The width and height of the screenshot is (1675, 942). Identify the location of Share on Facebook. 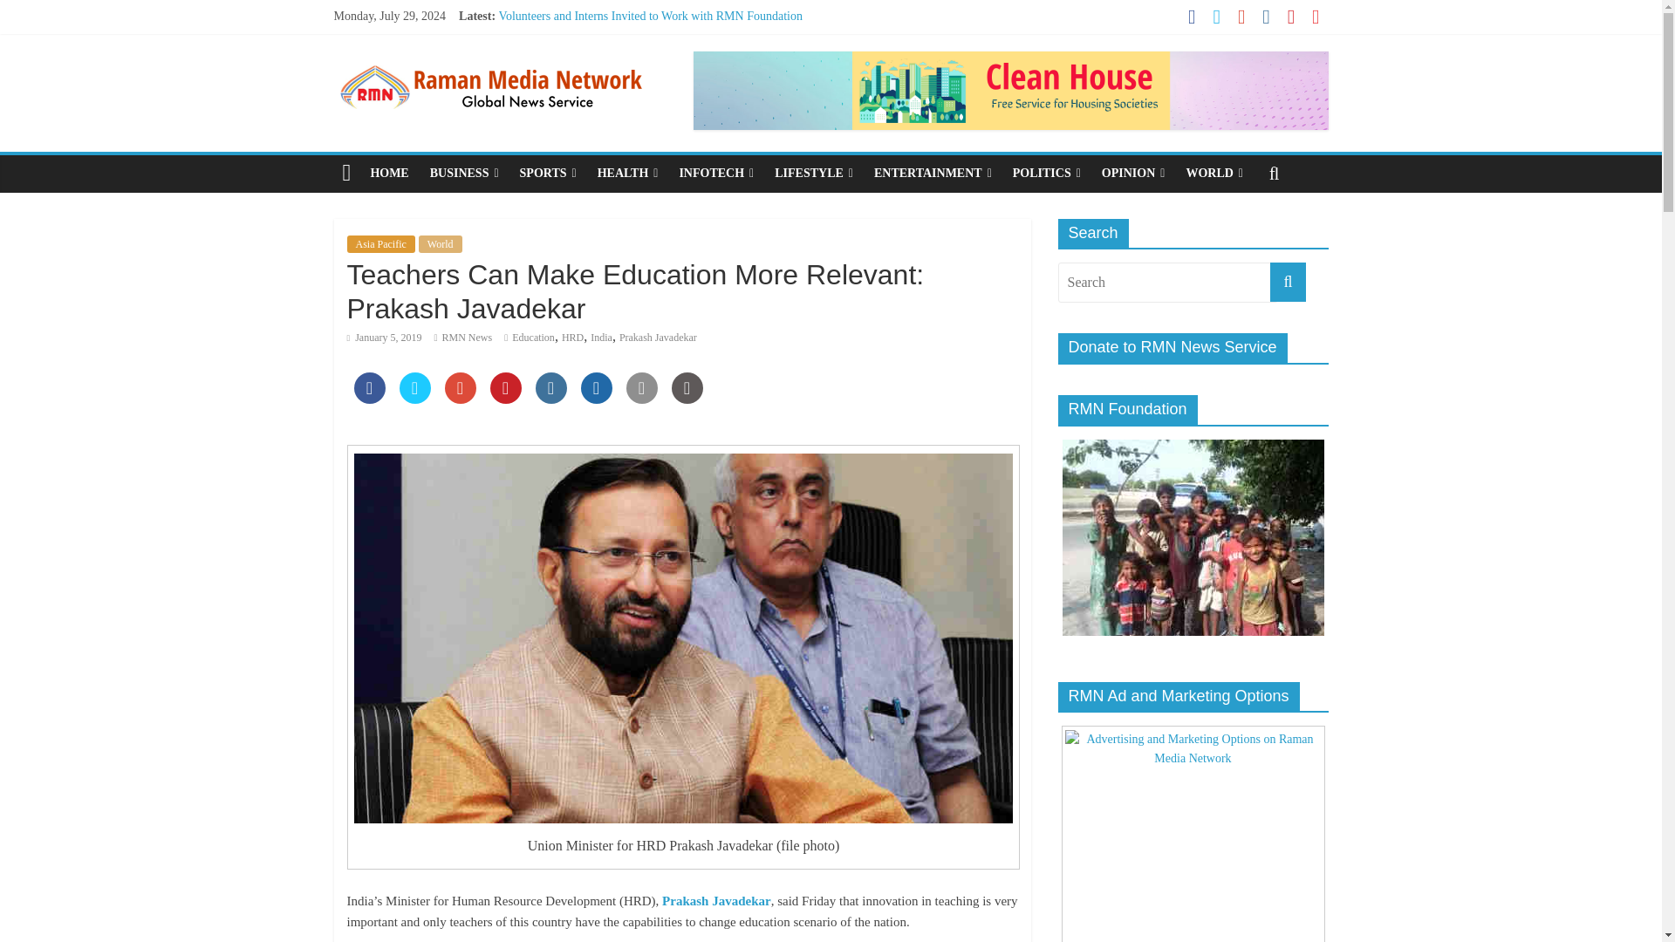
(369, 398).